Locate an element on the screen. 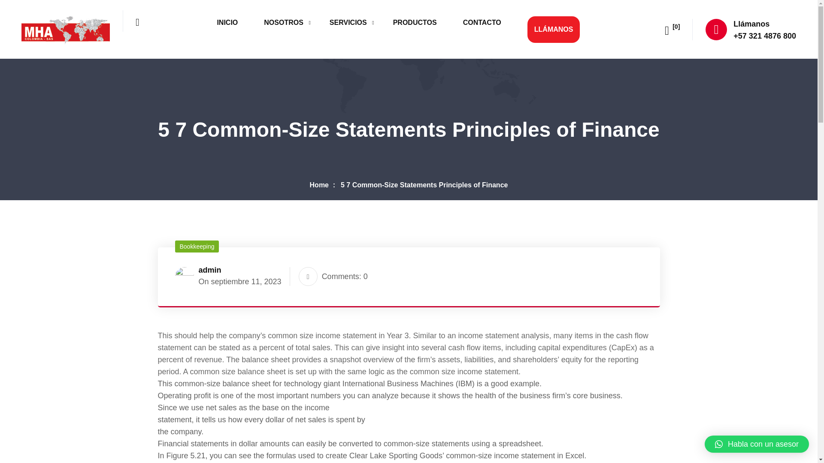 The width and height of the screenshot is (824, 463). NOSOTROS is located at coordinates (287, 22).